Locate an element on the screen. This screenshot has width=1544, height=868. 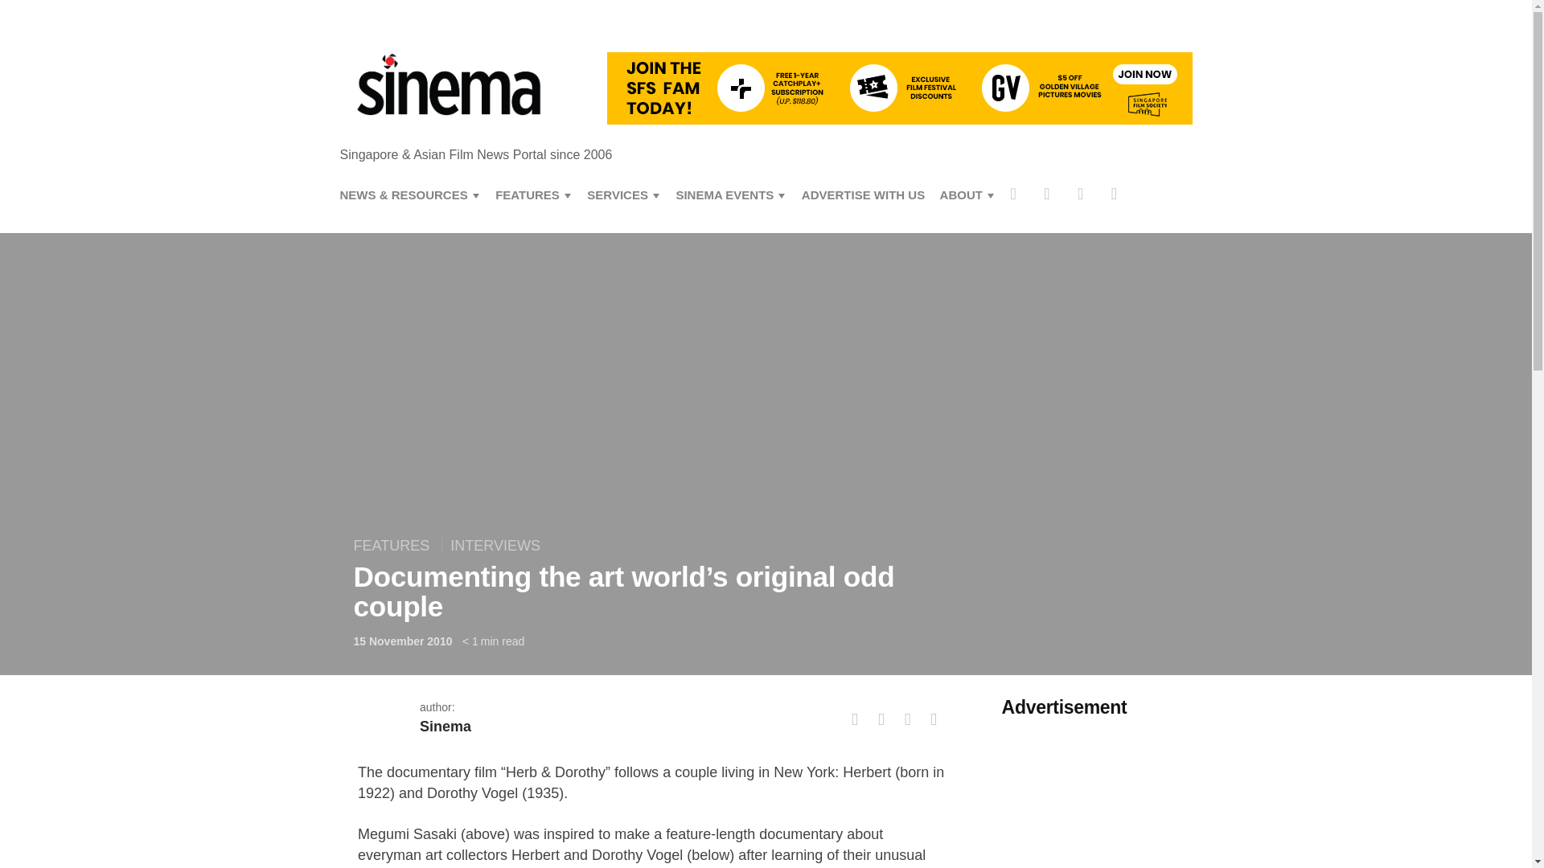
Posts by Sinema is located at coordinates (446, 727).